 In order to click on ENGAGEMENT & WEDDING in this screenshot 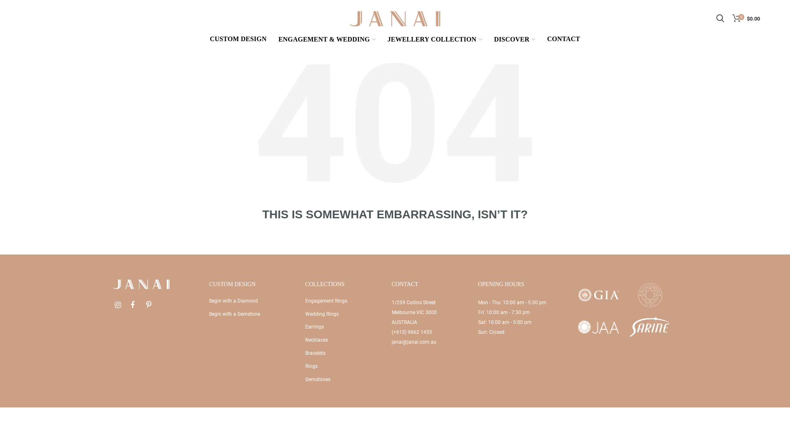, I will do `click(327, 40)`.